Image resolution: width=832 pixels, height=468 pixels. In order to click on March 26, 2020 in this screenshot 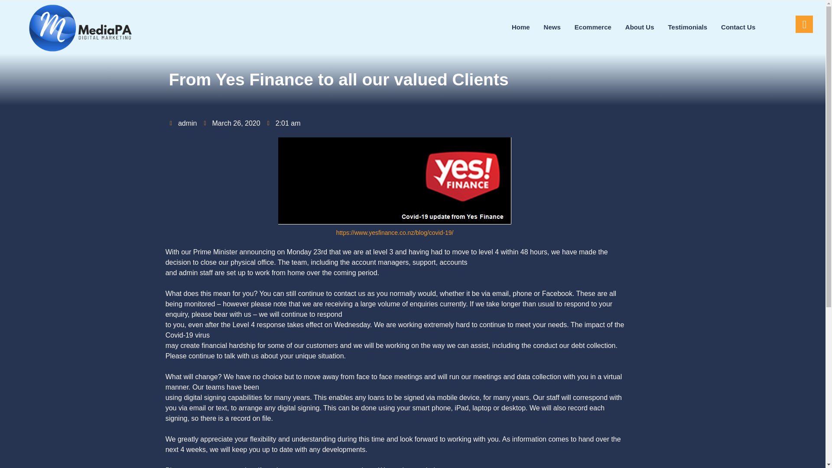, I will do `click(231, 123)`.